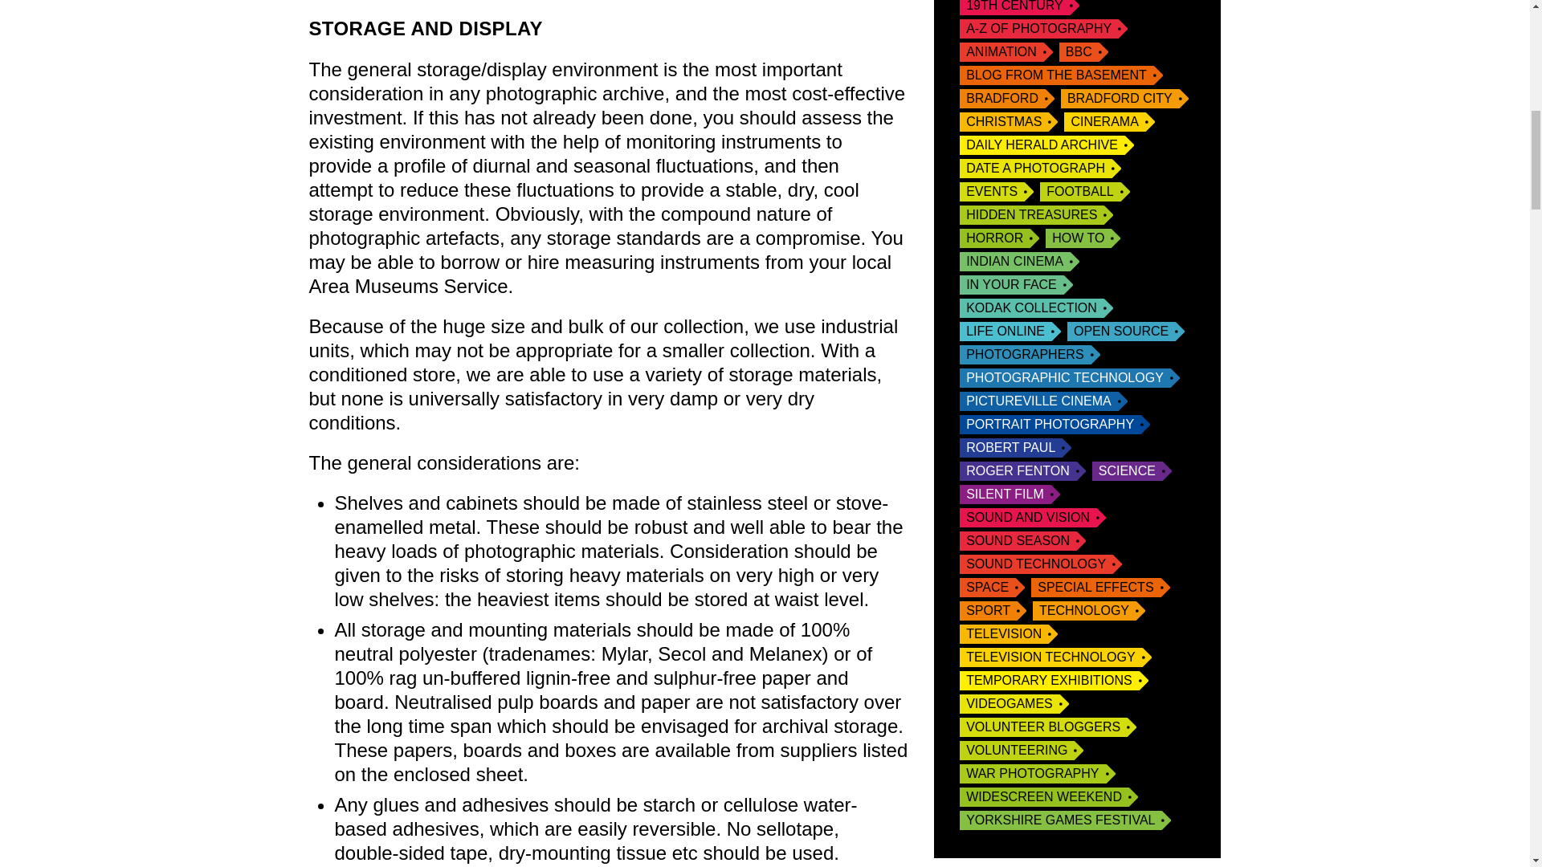 This screenshot has width=1542, height=867. I want to click on EVENTS, so click(996, 191).